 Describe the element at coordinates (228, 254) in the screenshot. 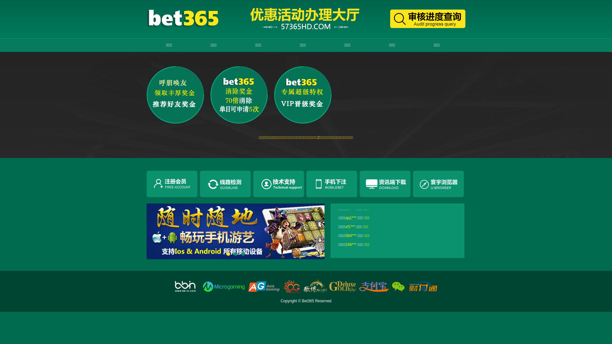

I see `1` at that location.